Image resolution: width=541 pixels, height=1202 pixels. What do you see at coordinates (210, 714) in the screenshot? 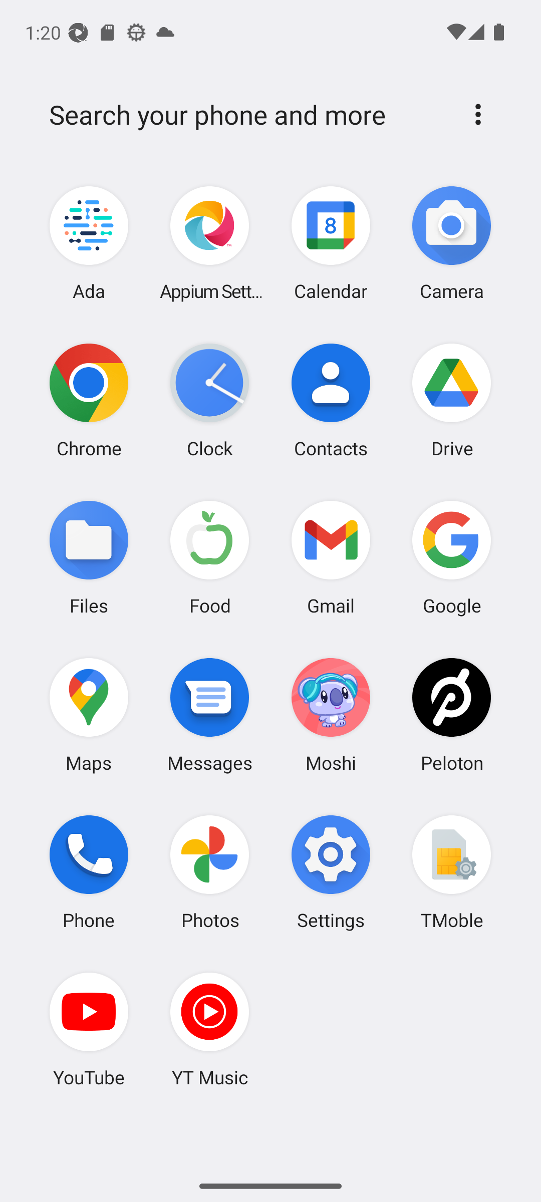
I see `Messages` at bounding box center [210, 714].